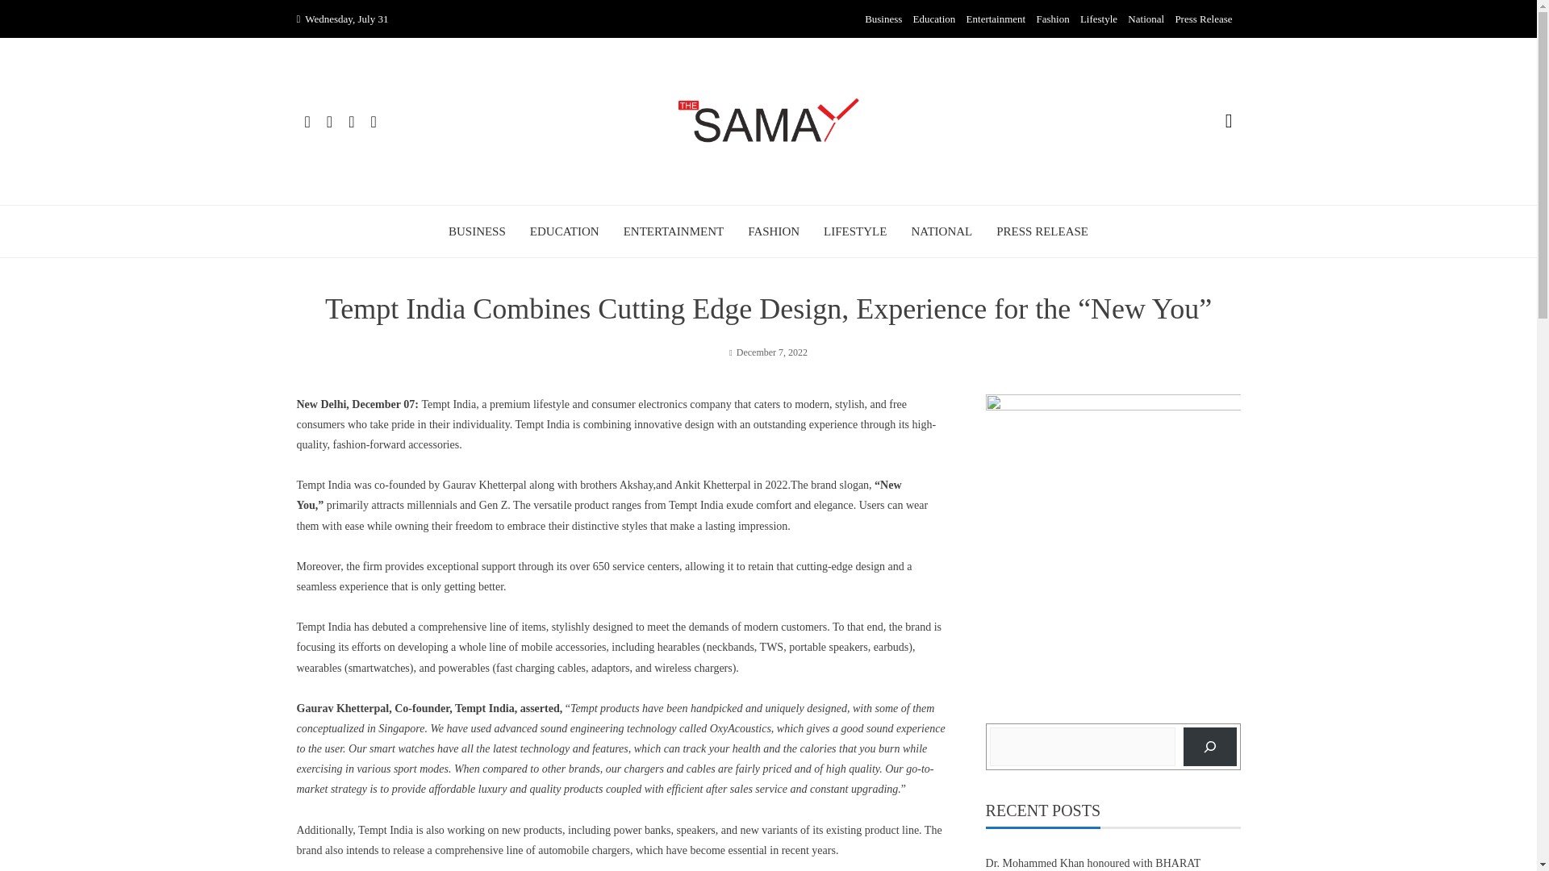 The width and height of the screenshot is (1549, 871). Describe the element at coordinates (674, 231) in the screenshot. I see `ENTERTAINMENT` at that location.